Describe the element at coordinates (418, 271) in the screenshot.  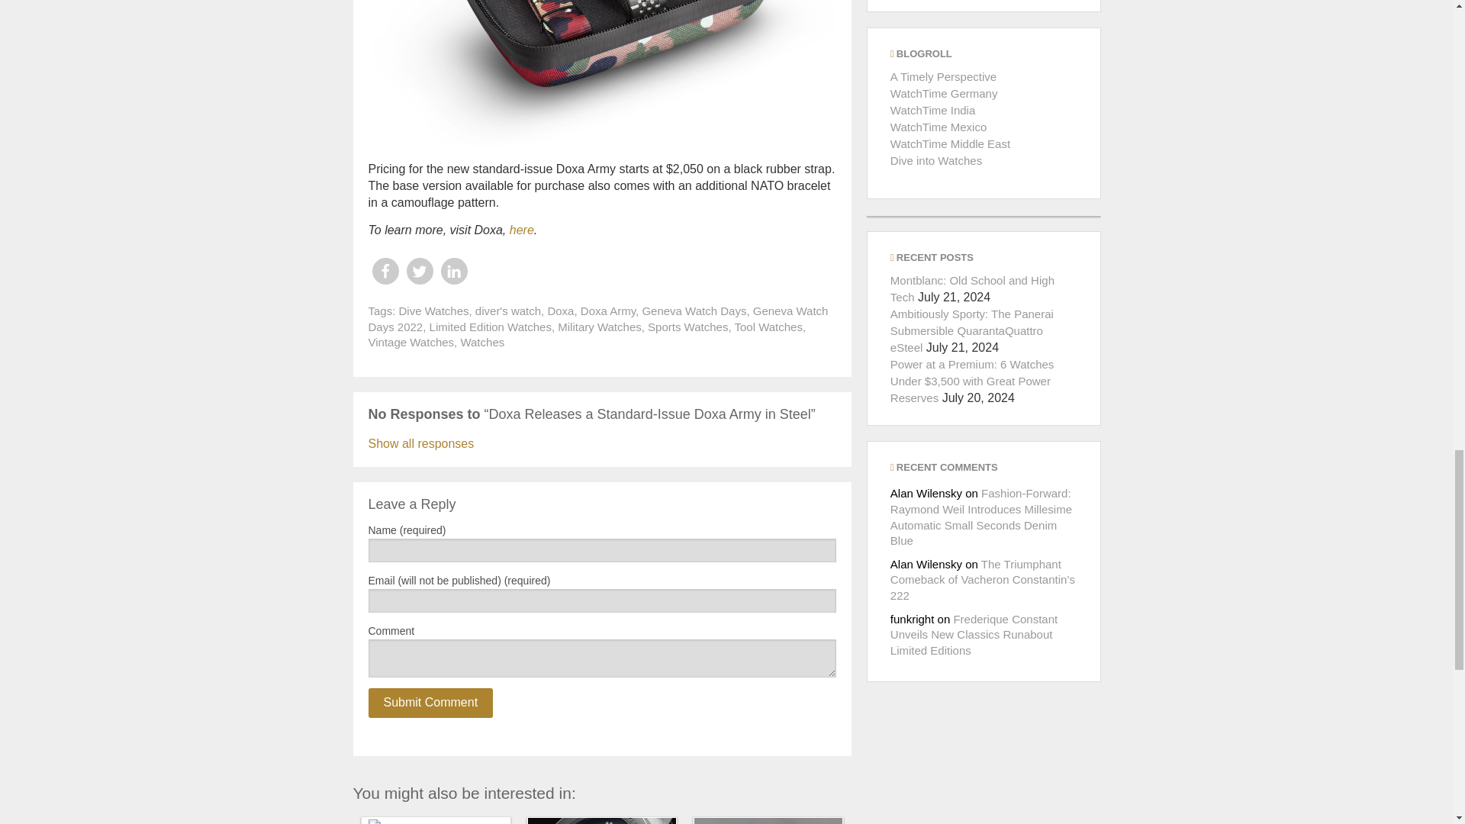
I see `Share on Twitter` at that location.